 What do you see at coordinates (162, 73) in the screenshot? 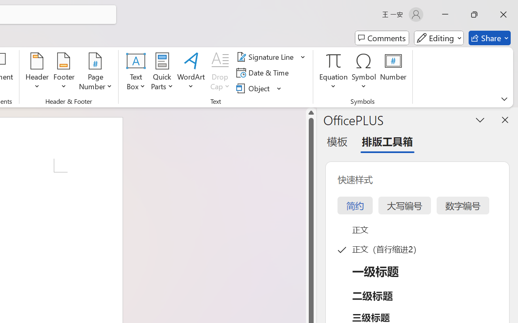
I see `Quick Parts` at bounding box center [162, 73].